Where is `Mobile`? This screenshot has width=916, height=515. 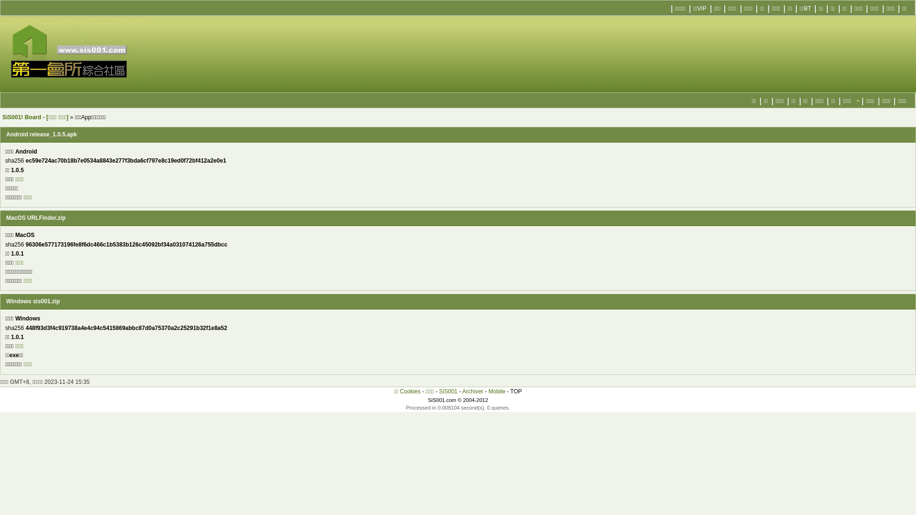 Mobile is located at coordinates (497, 391).